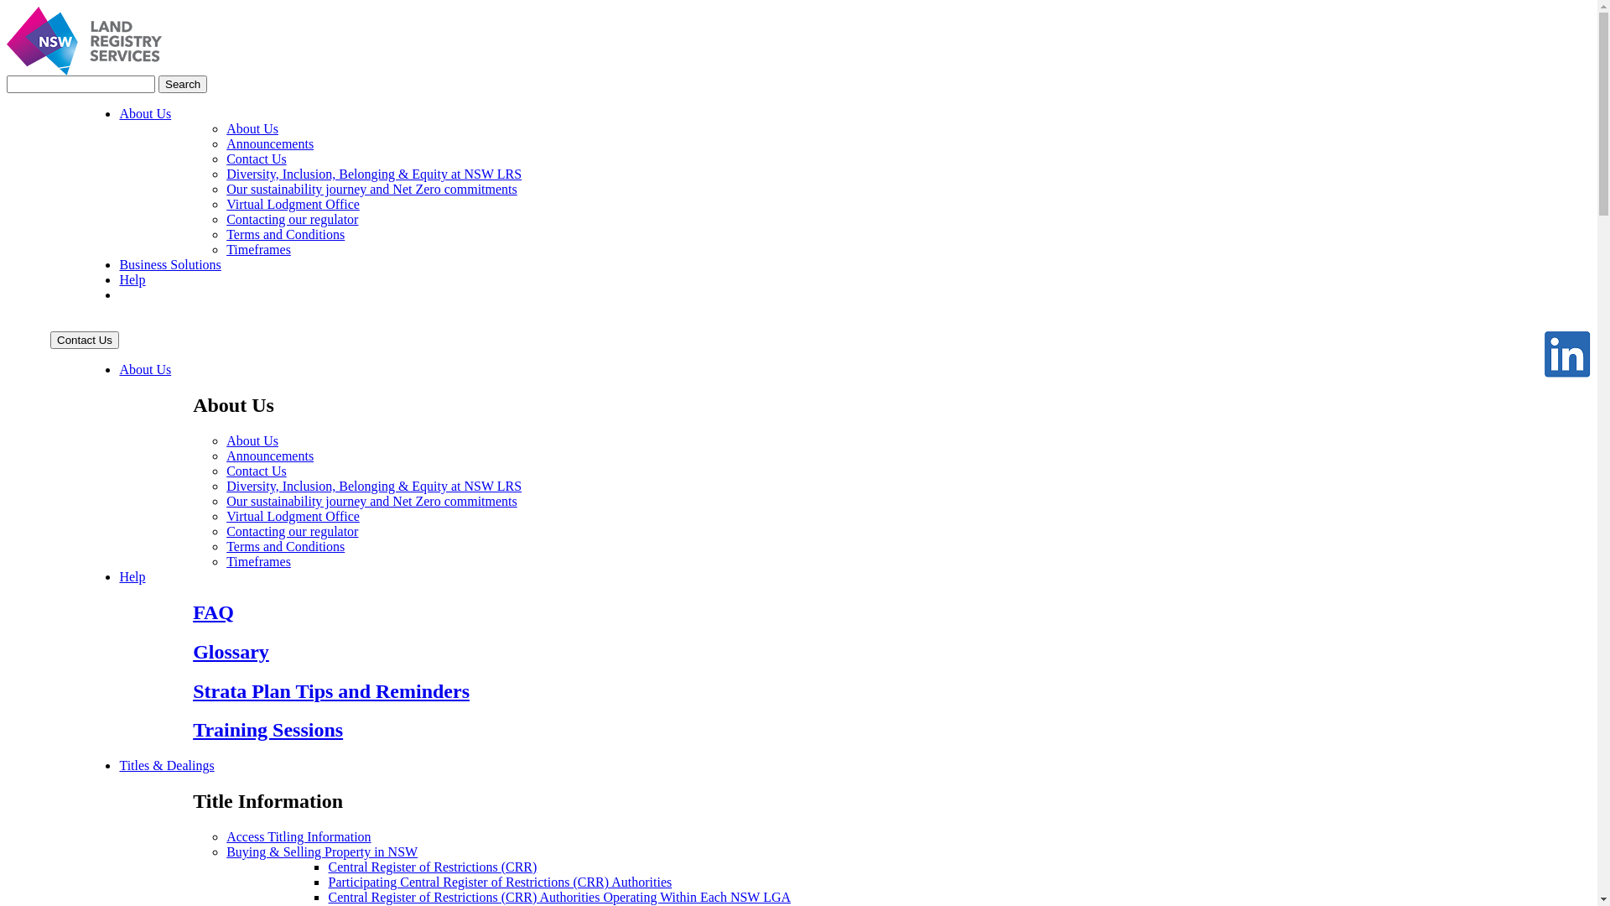  I want to click on Diversity, Inclusion, Belonging & Equity at NSW LRS, so click(374, 174).